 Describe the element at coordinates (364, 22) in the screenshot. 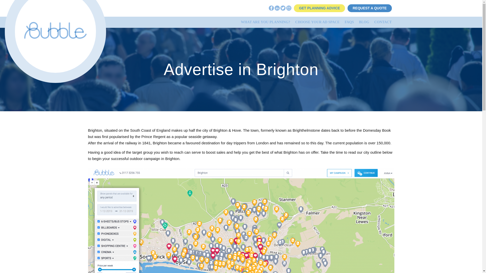

I see `BLOG` at that location.